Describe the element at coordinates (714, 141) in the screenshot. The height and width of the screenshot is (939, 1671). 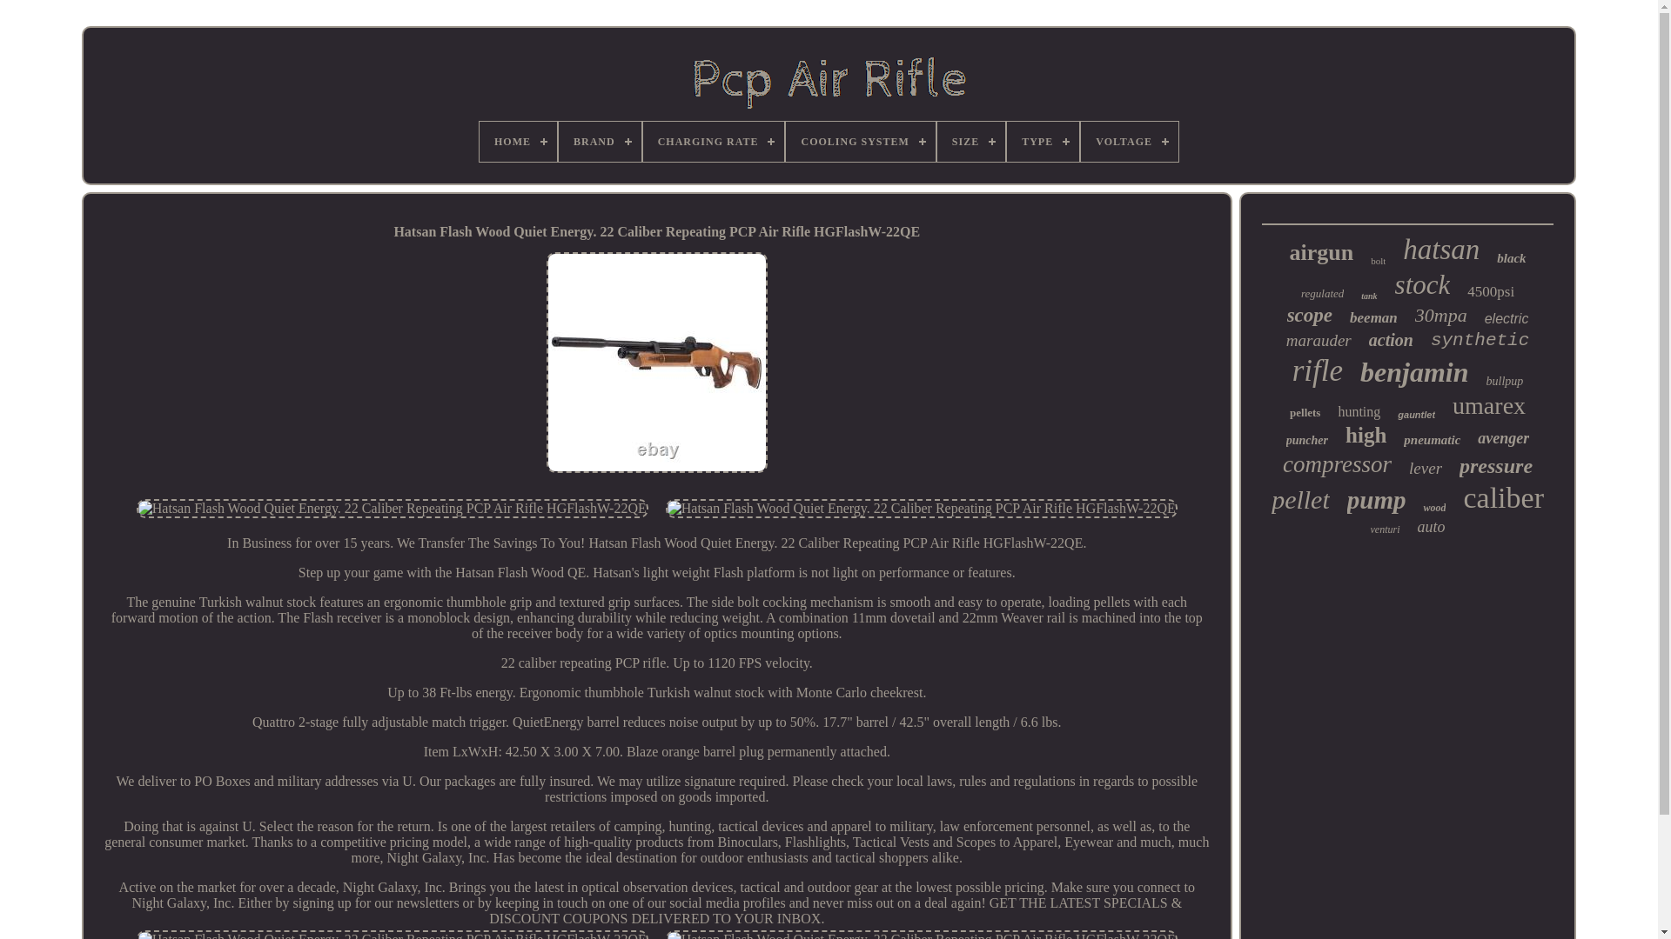
I see `CHARGING RATE` at that location.